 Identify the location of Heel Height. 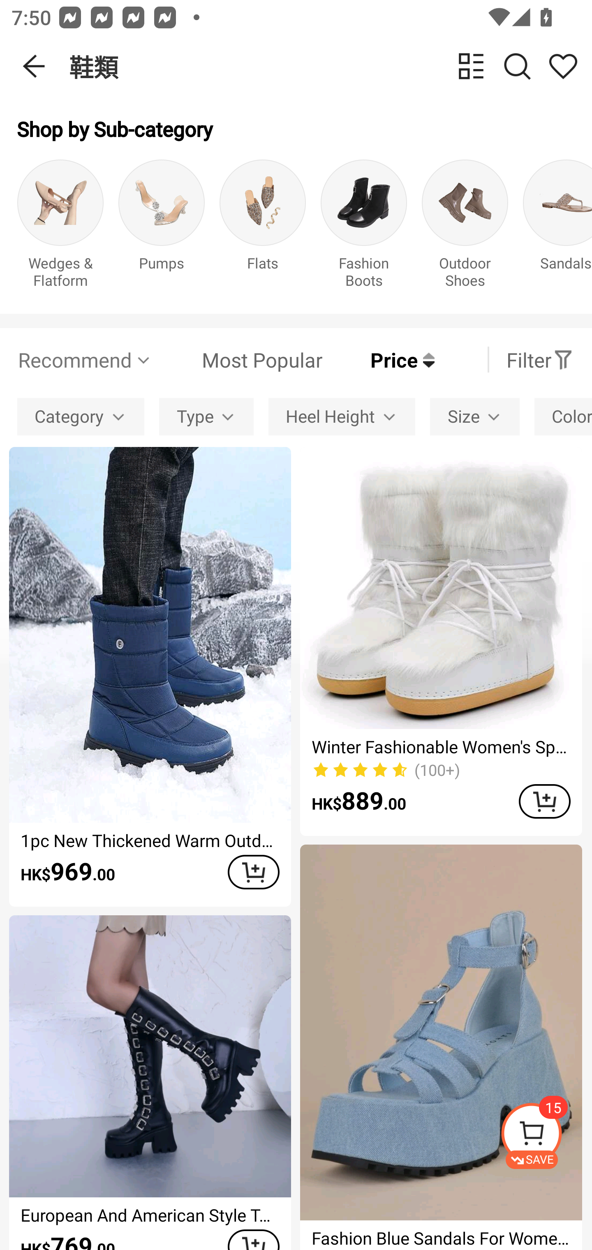
(341, 416).